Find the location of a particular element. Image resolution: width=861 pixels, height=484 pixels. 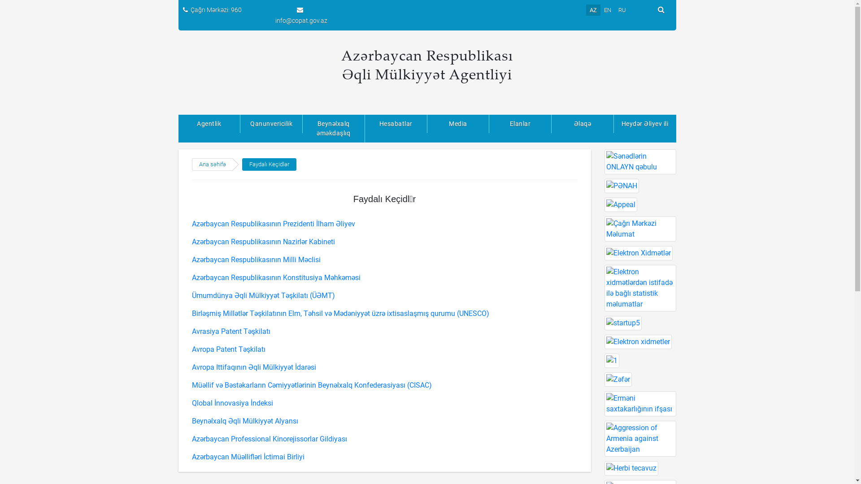

Elanlar is located at coordinates (520, 124).